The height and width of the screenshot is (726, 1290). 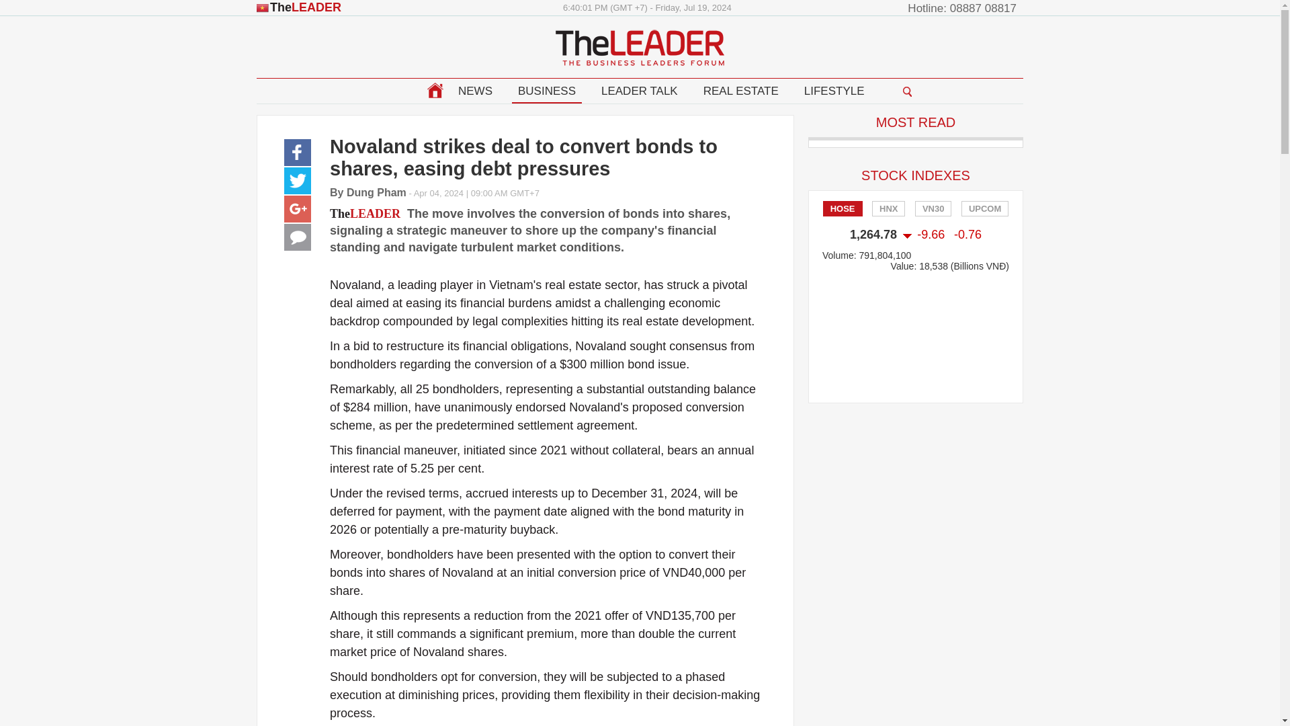 I want to click on NEWS, so click(x=475, y=91).